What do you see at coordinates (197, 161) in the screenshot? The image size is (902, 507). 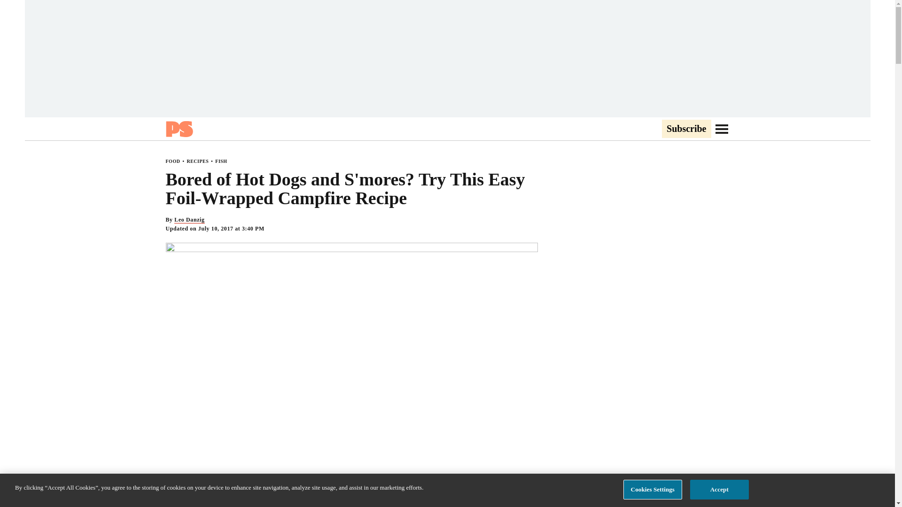 I see `RECIPES` at bounding box center [197, 161].